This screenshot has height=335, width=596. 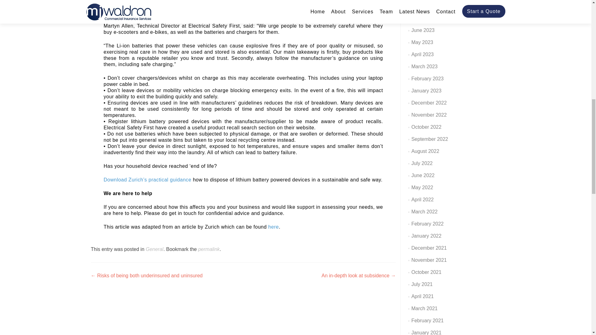 I want to click on General, so click(x=154, y=249).